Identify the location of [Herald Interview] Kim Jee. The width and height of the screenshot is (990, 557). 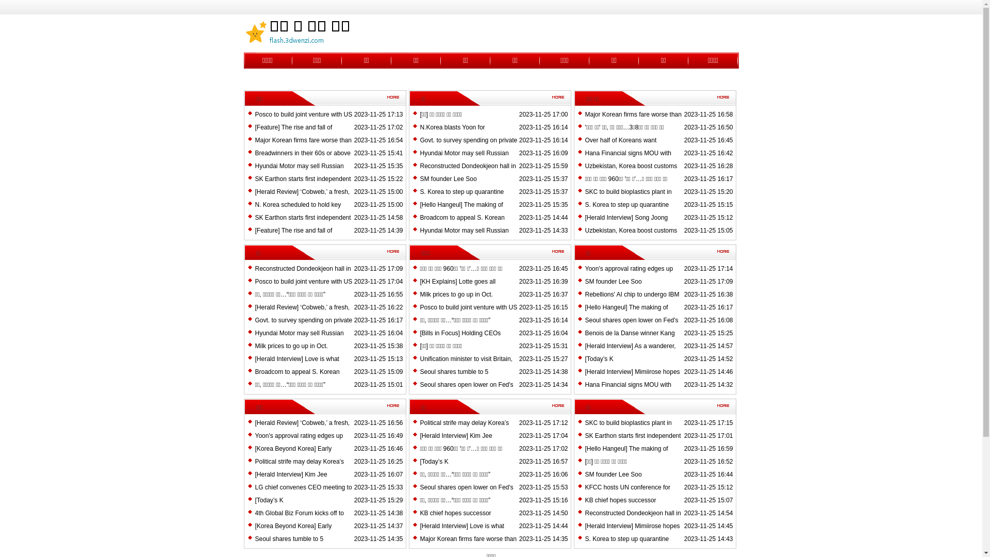
(291, 474).